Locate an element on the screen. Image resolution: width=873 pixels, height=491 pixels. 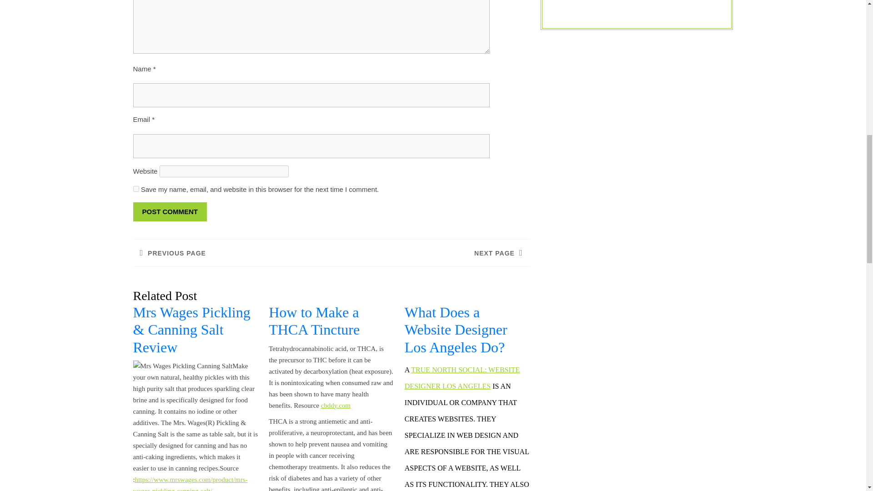
Post Comment is located at coordinates (336, 406).